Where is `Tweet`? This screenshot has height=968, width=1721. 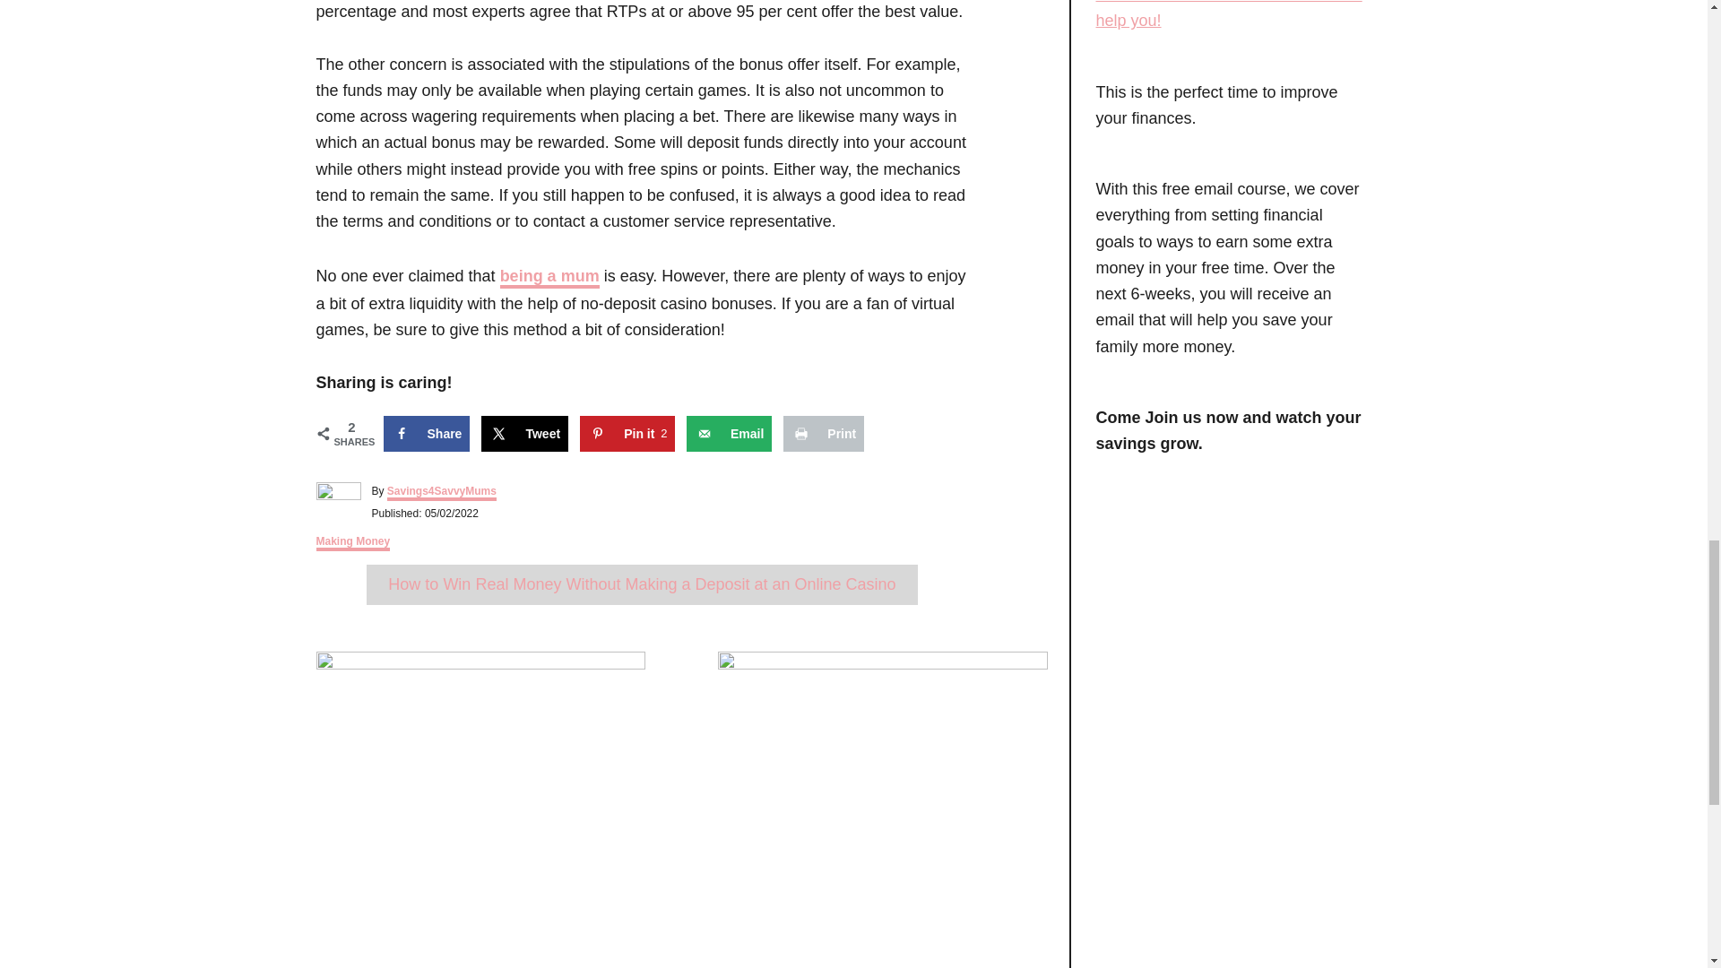
Tweet is located at coordinates (524, 434).